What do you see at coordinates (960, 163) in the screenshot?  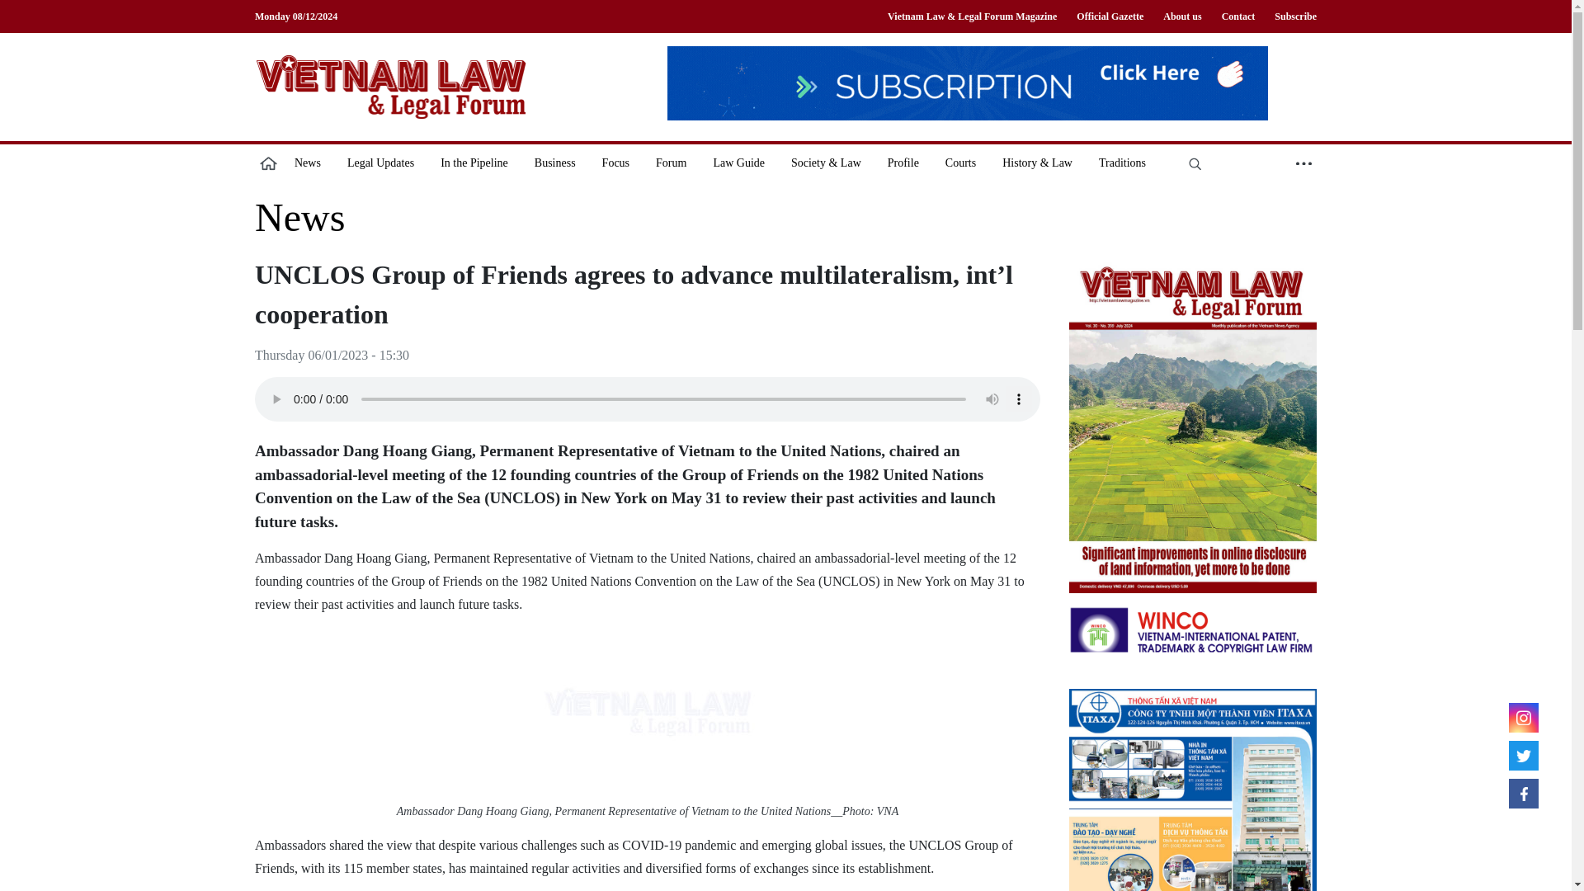 I see `Courts` at bounding box center [960, 163].